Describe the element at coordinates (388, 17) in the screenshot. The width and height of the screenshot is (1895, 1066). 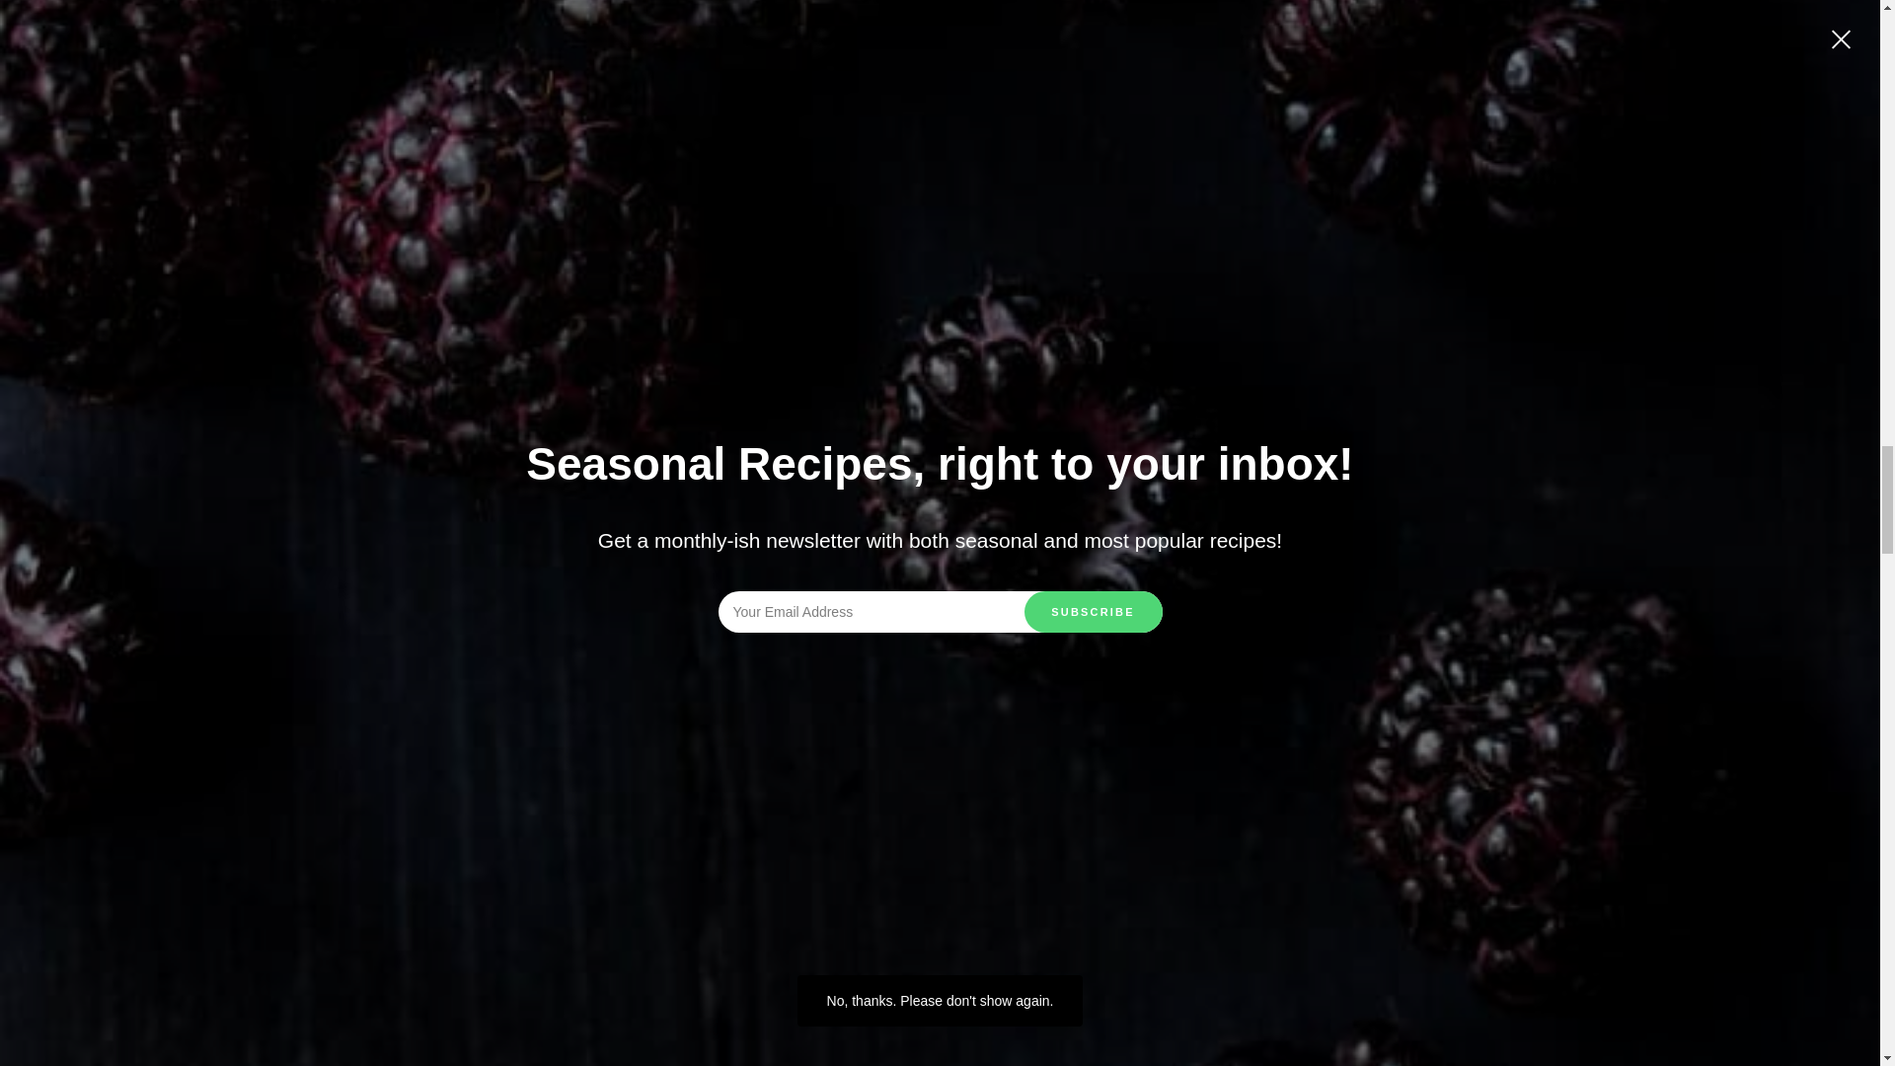
I see `3x` at that location.